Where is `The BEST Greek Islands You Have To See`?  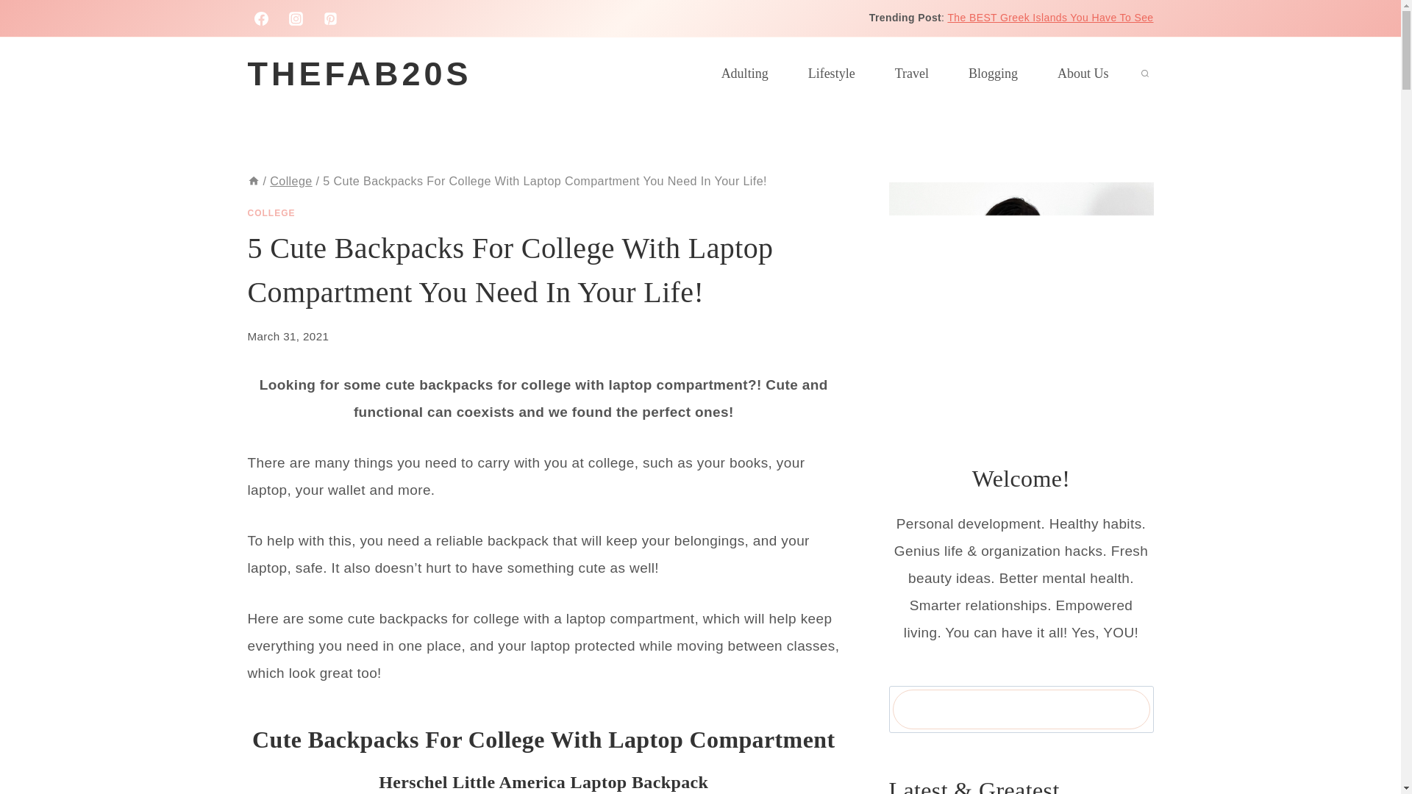 The BEST Greek Islands You Have To See is located at coordinates (1050, 18).